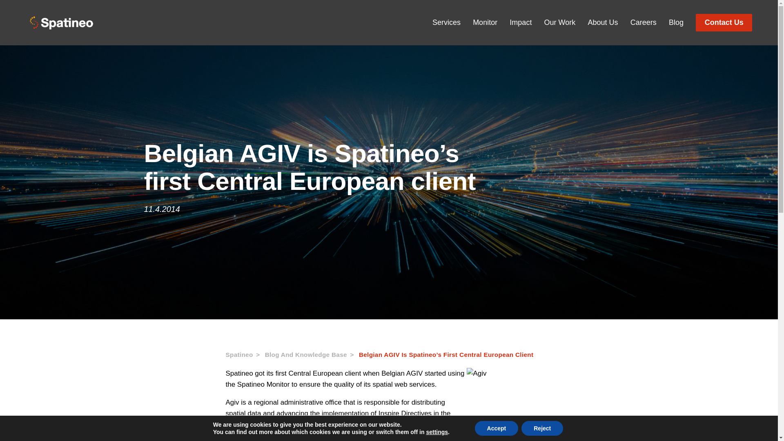 The height and width of the screenshot is (441, 784). I want to click on Contact Us, so click(724, 22).